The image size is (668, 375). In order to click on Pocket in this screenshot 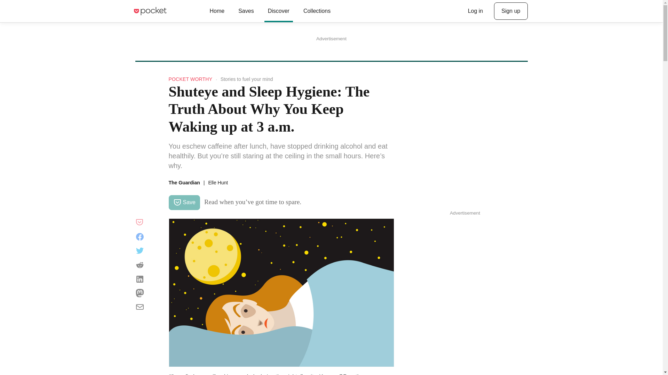, I will do `click(150, 11)`.